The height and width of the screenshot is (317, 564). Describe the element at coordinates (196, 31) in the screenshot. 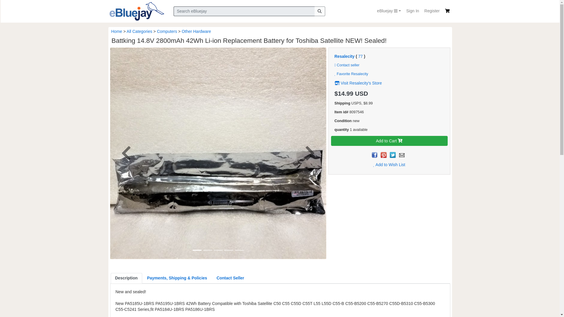

I see `Other Hardware` at that location.